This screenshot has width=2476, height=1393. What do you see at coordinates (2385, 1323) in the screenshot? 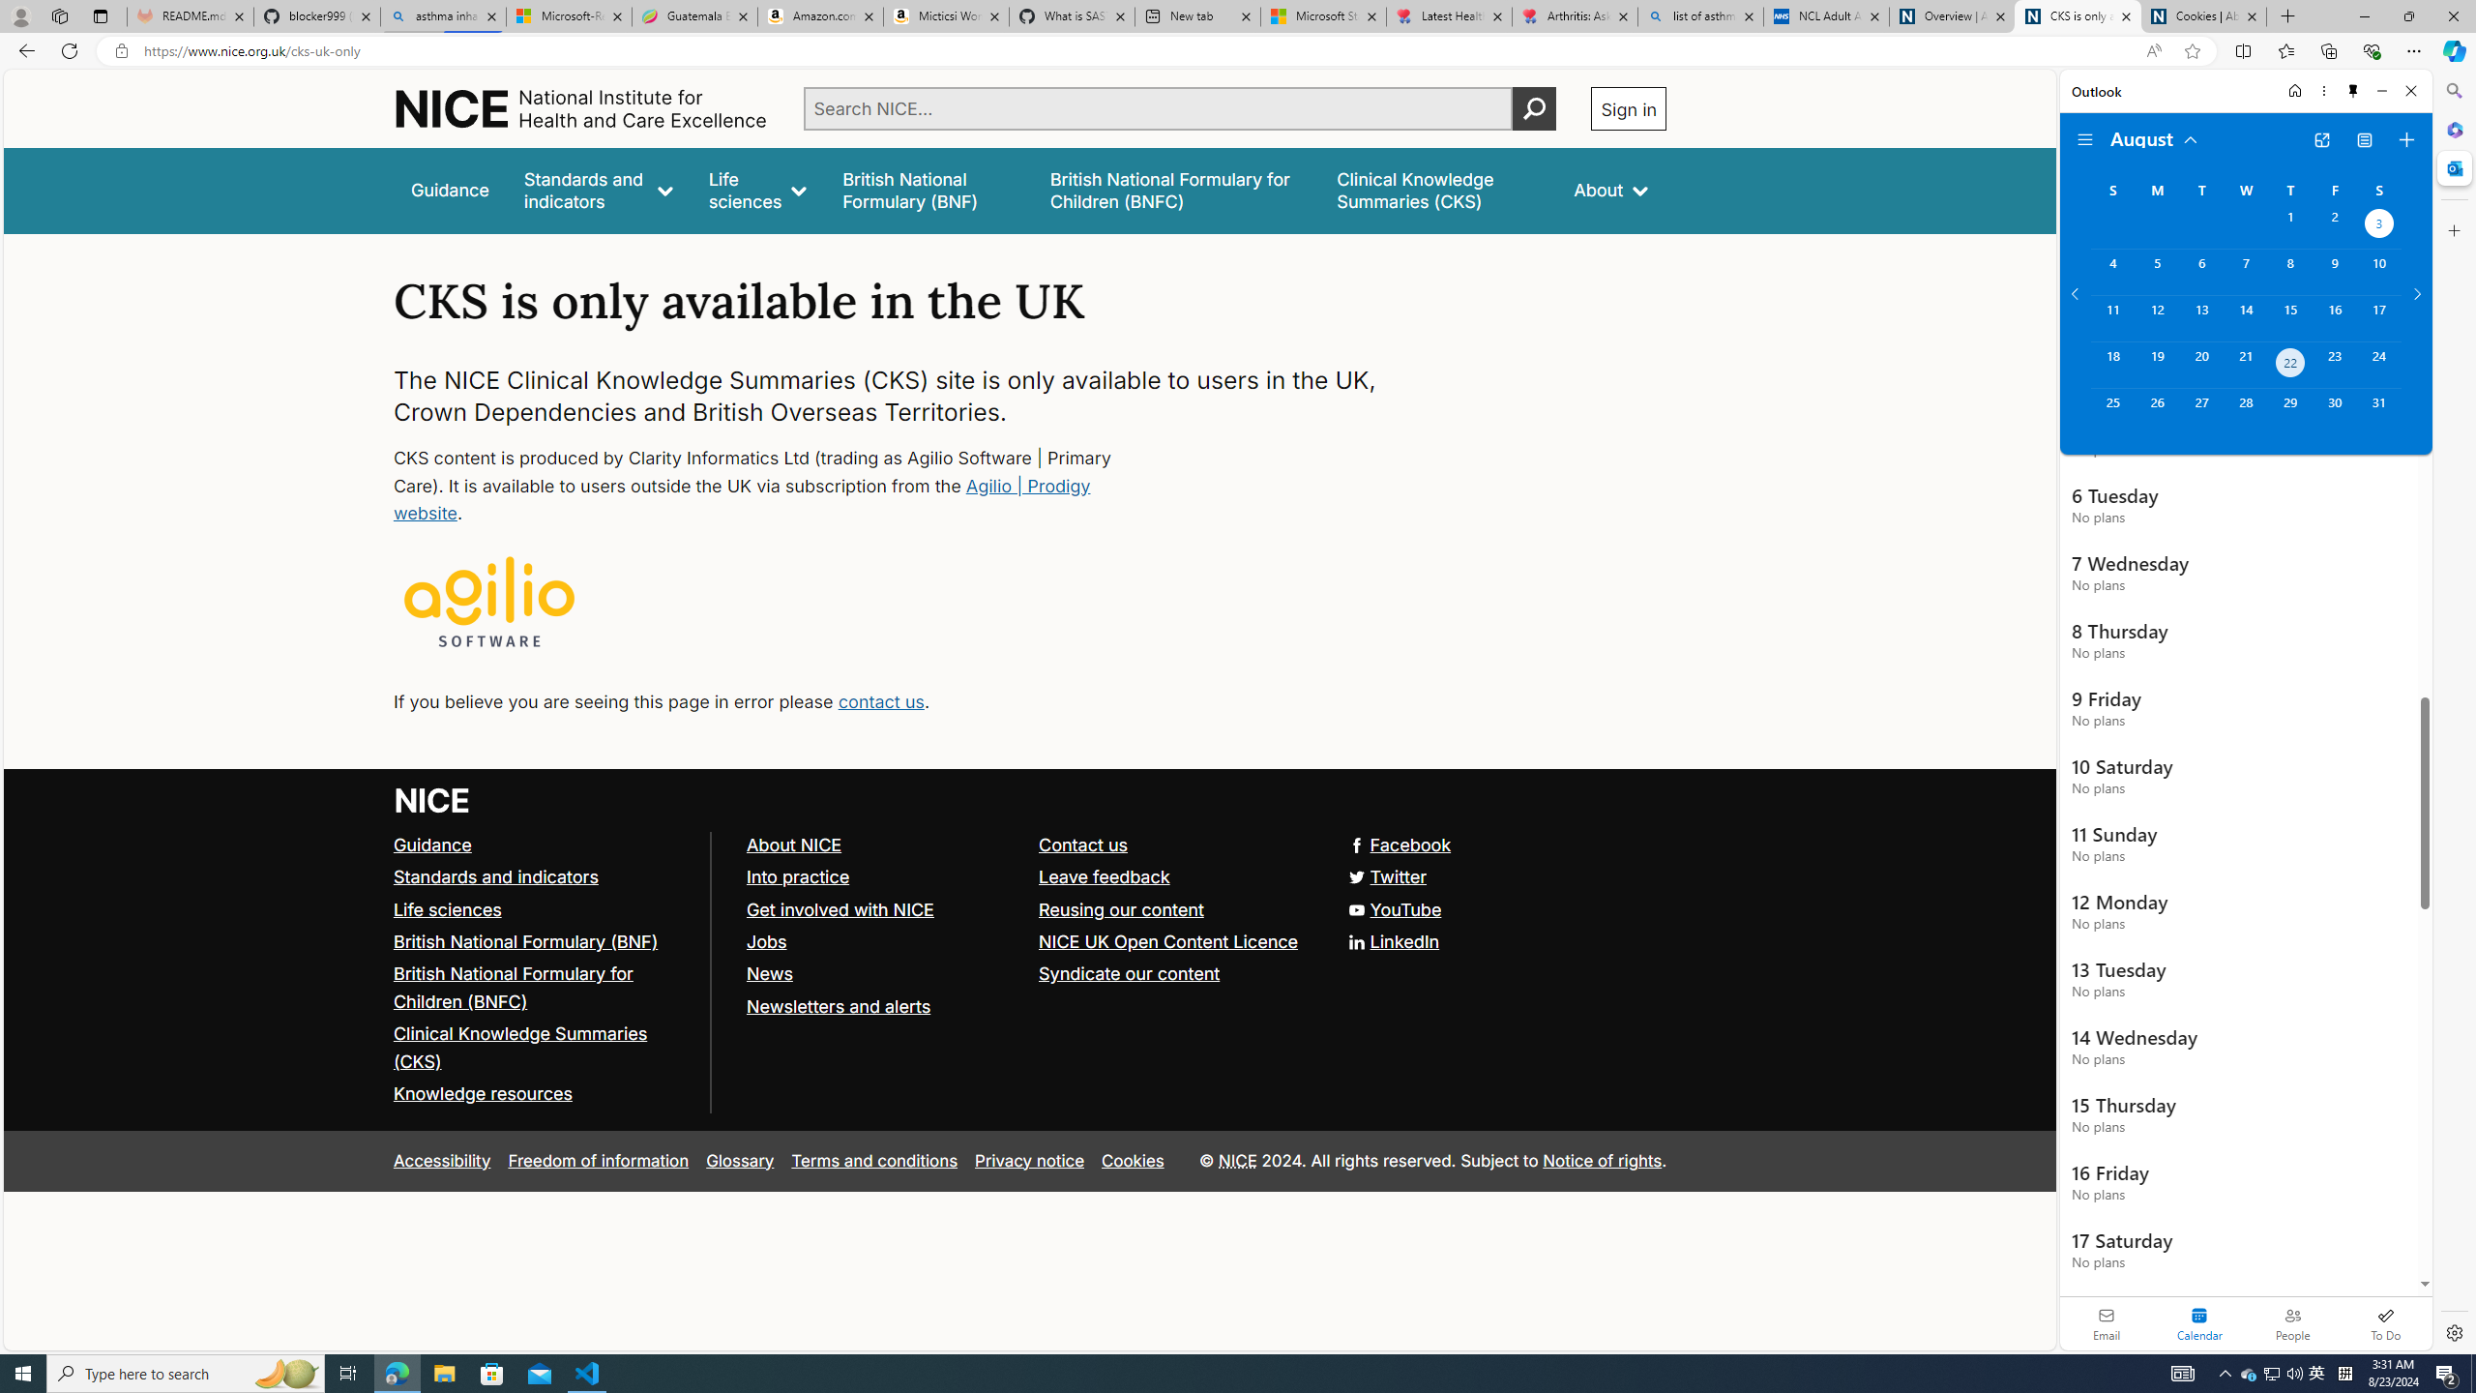
I see `To Do` at bounding box center [2385, 1323].